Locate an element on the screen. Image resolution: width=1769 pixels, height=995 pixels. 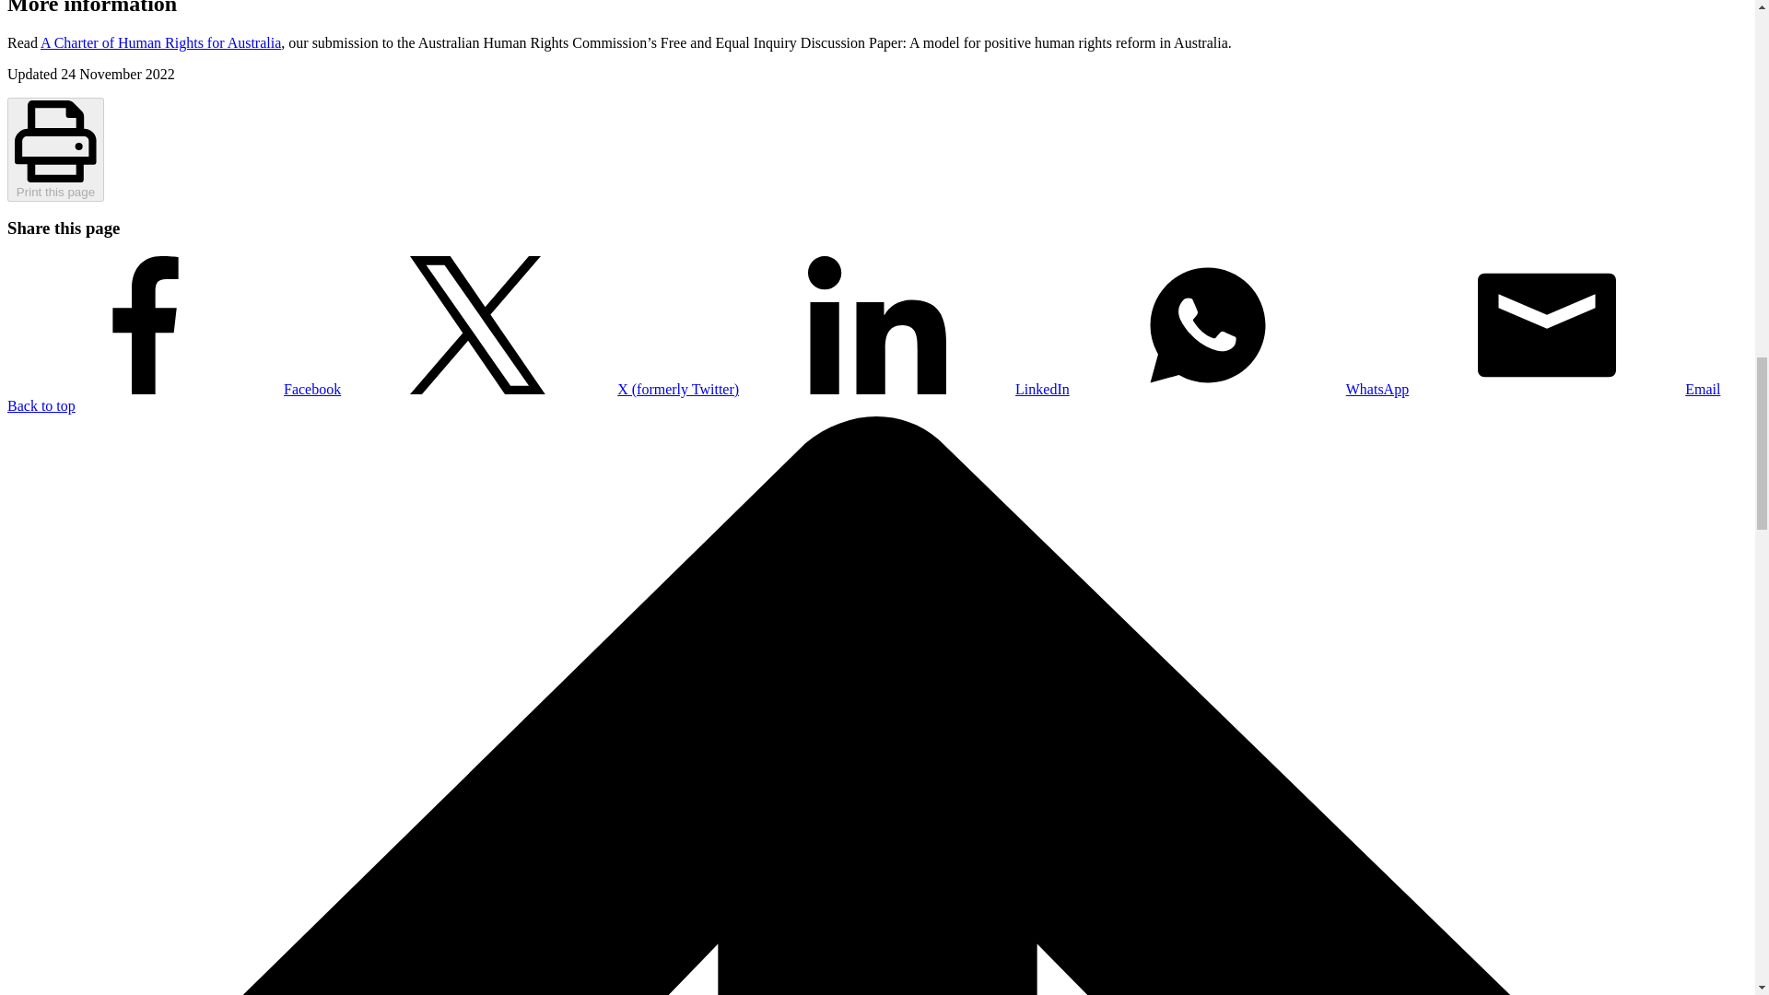
LinkedIn is located at coordinates (905, 389).